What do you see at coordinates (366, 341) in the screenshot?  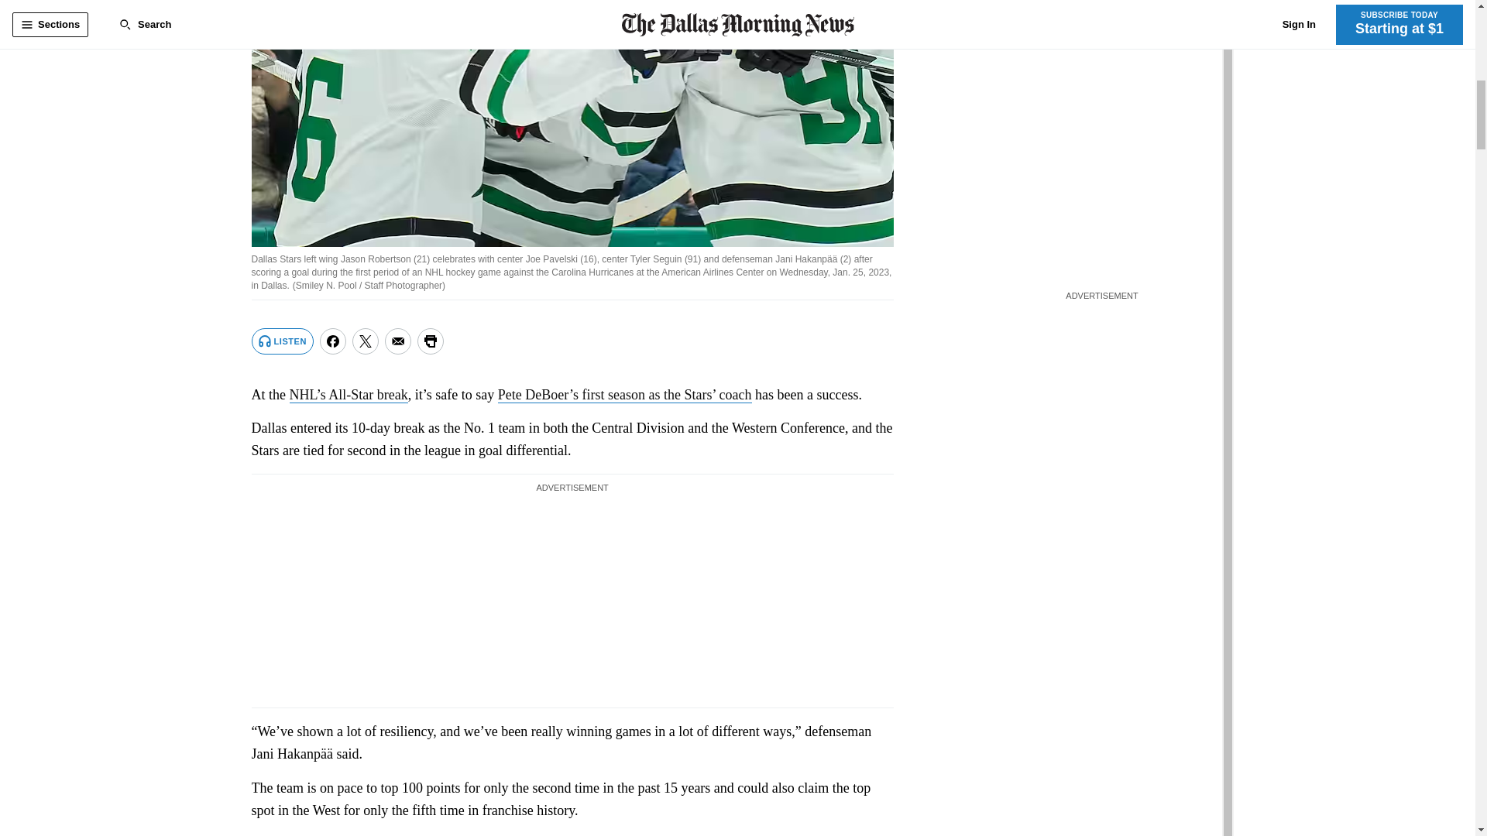 I see `Share on Twitter` at bounding box center [366, 341].